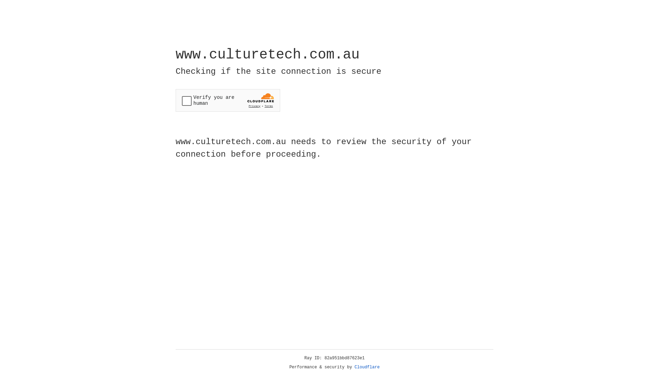 The width and height of the screenshot is (669, 376). I want to click on Widget containing a Cloudflare security challenge, so click(228, 100).